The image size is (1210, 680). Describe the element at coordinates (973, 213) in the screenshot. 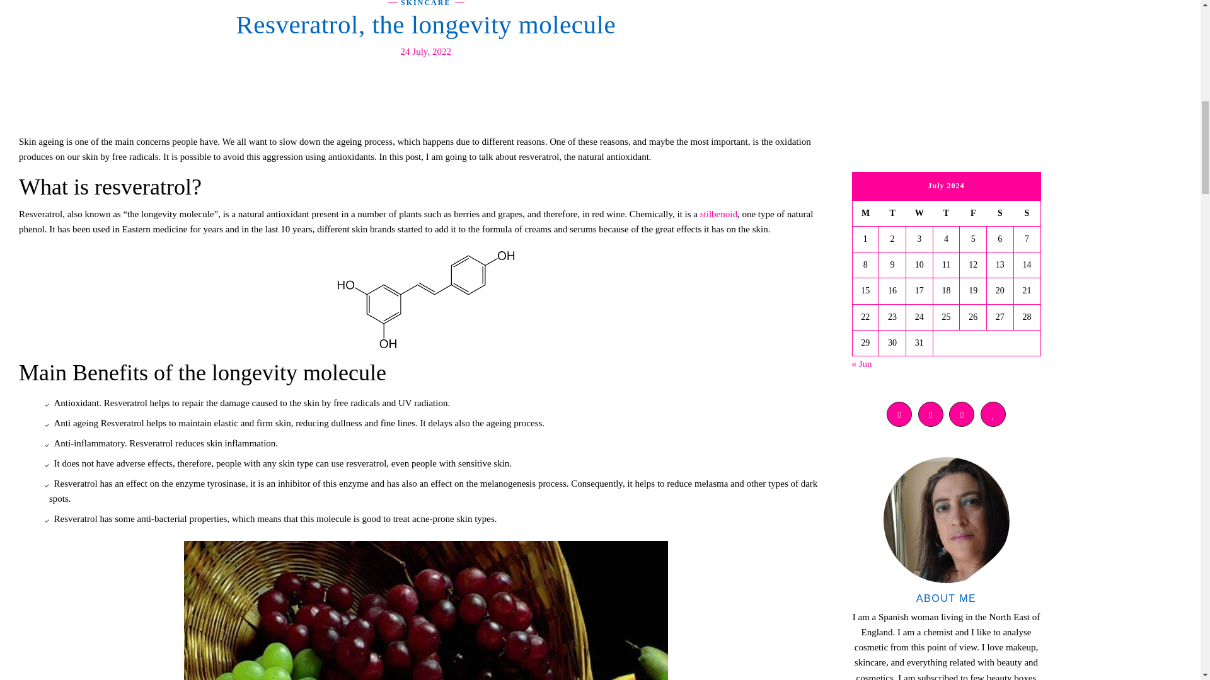

I see `Friday` at that location.